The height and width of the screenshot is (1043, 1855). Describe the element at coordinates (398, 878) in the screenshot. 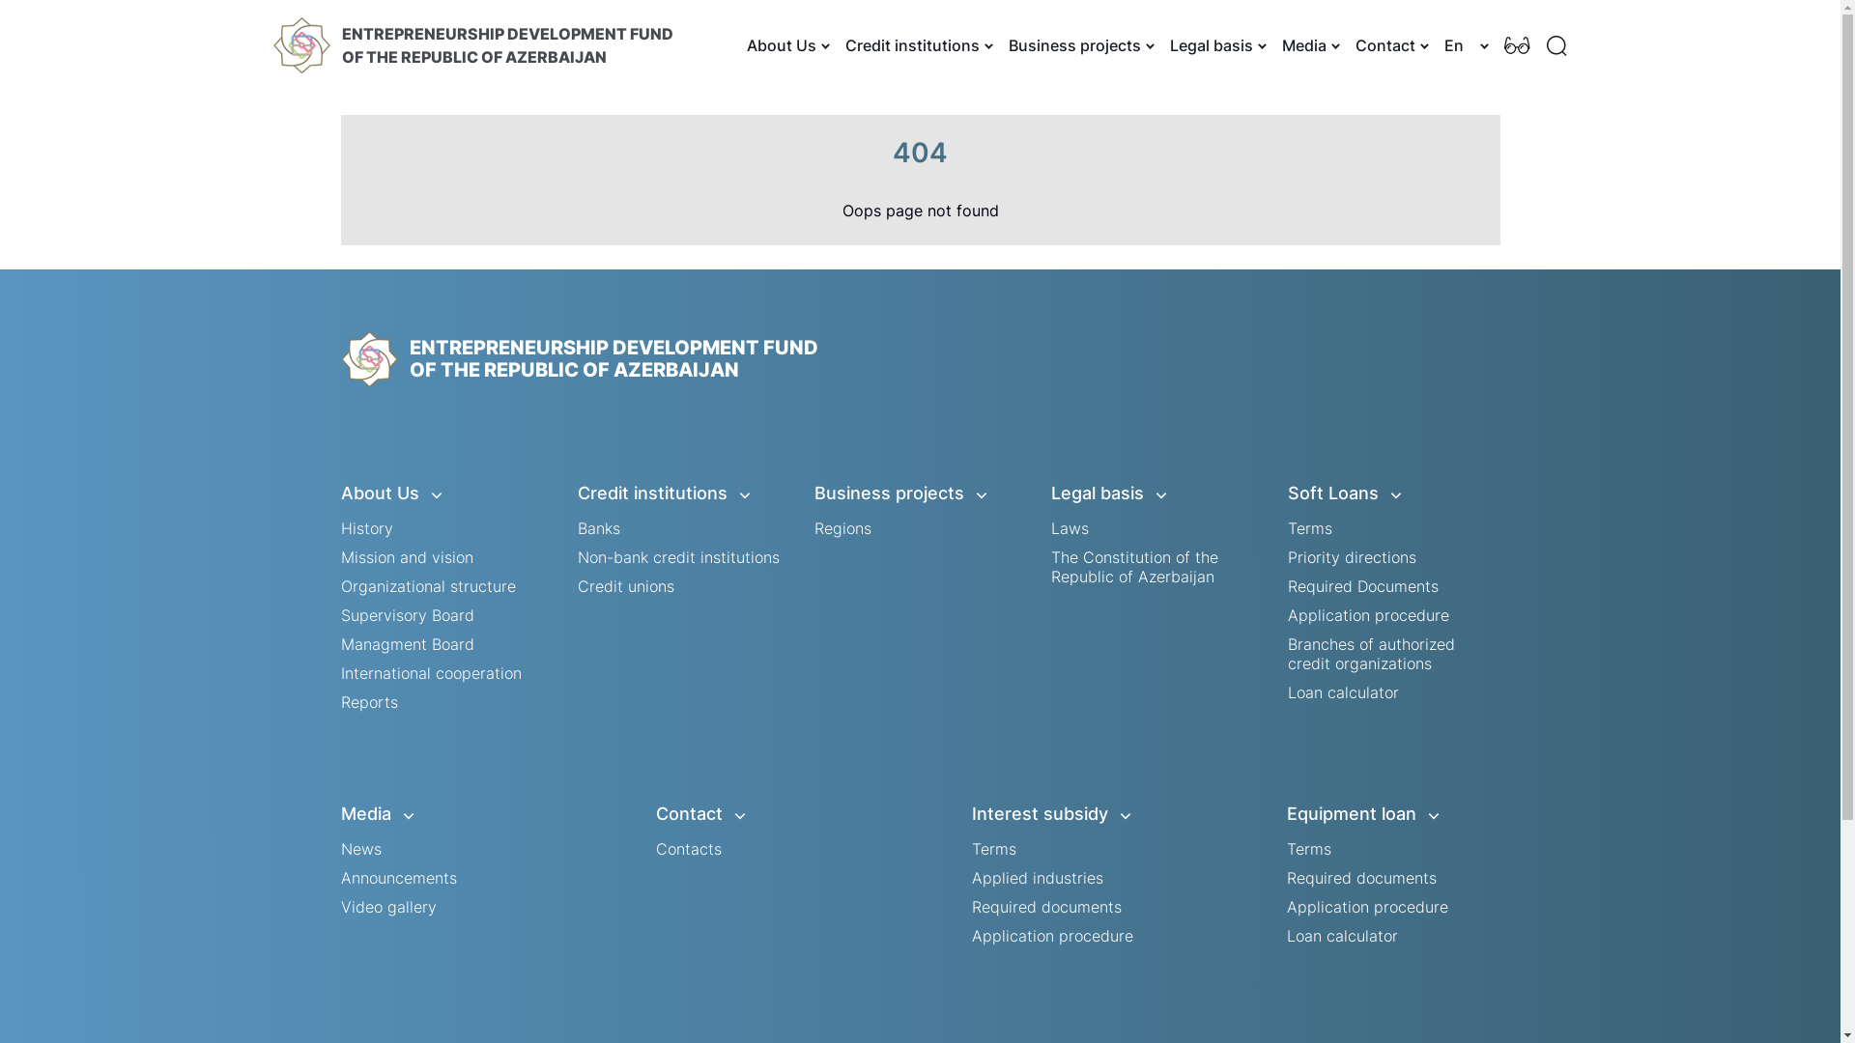

I see `Announcements` at that location.